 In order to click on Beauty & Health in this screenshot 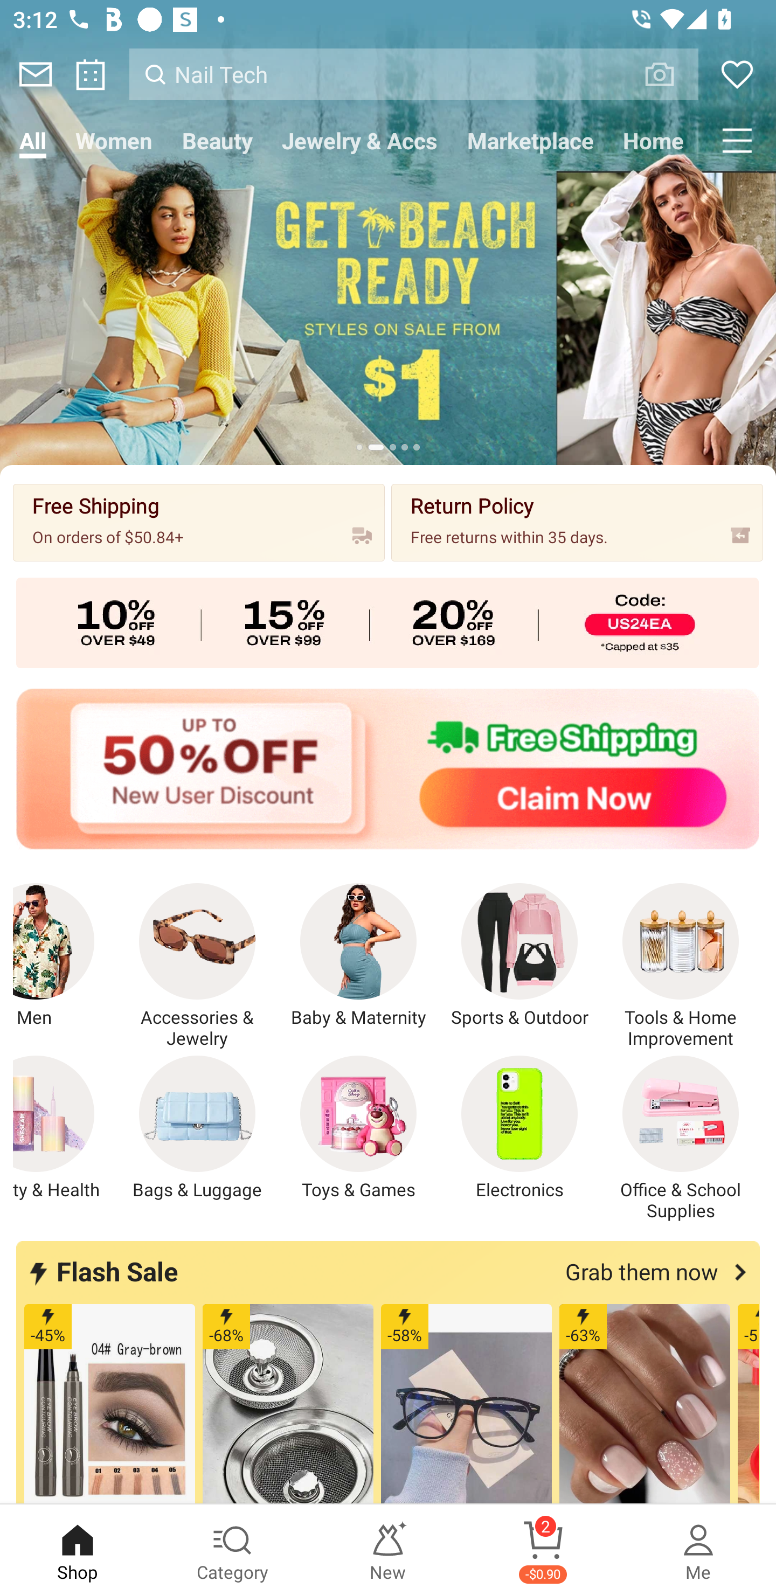, I will do `click(64, 1128)`.